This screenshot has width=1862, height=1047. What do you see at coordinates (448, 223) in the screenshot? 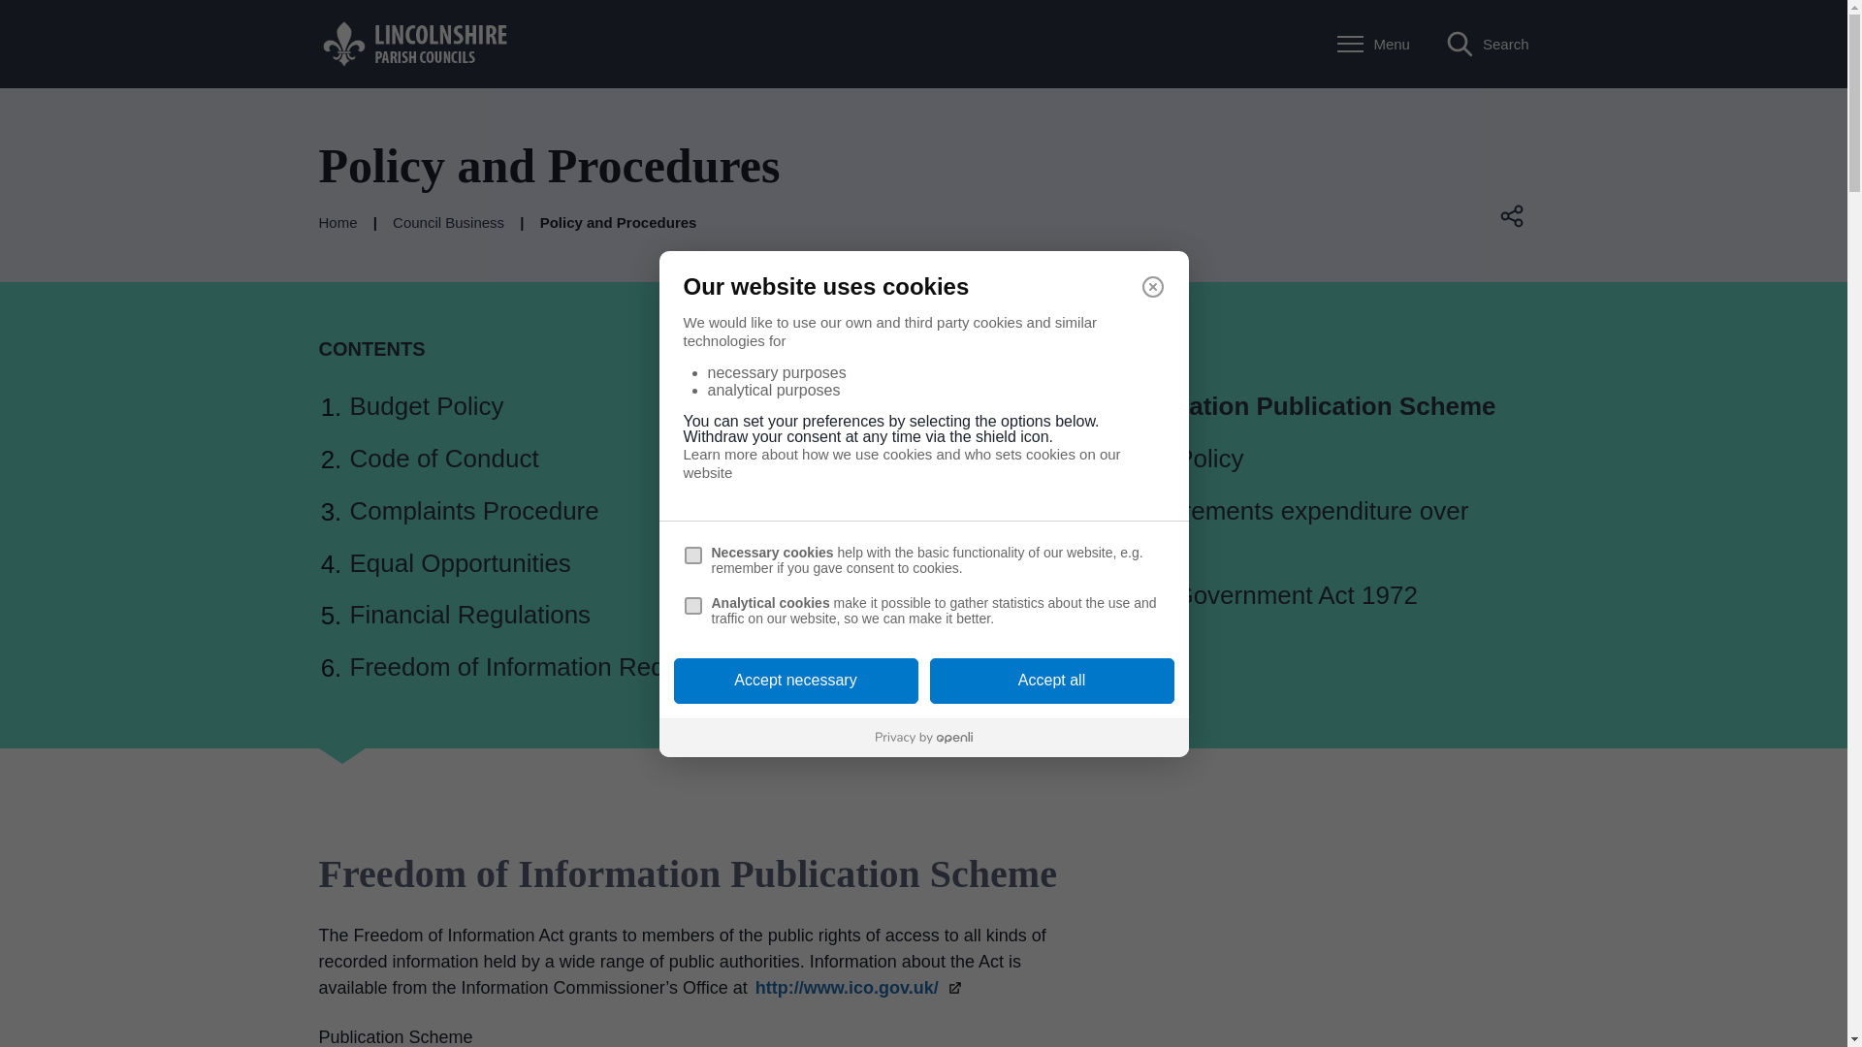
I see `Council Business` at bounding box center [448, 223].